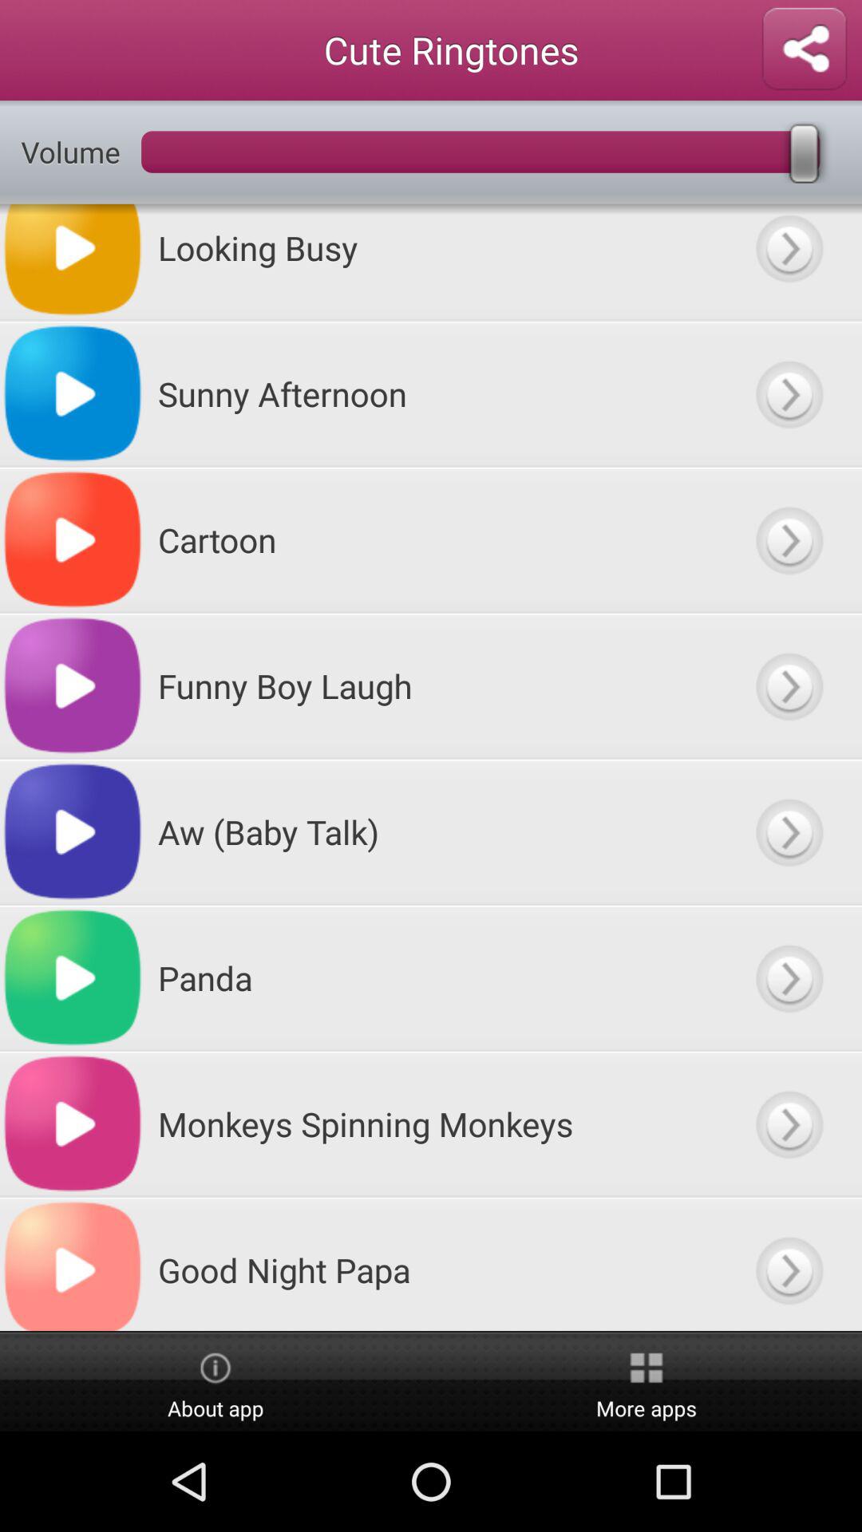 The height and width of the screenshot is (1532, 862). What do you see at coordinates (789, 1123) in the screenshot?
I see `go to next` at bounding box center [789, 1123].